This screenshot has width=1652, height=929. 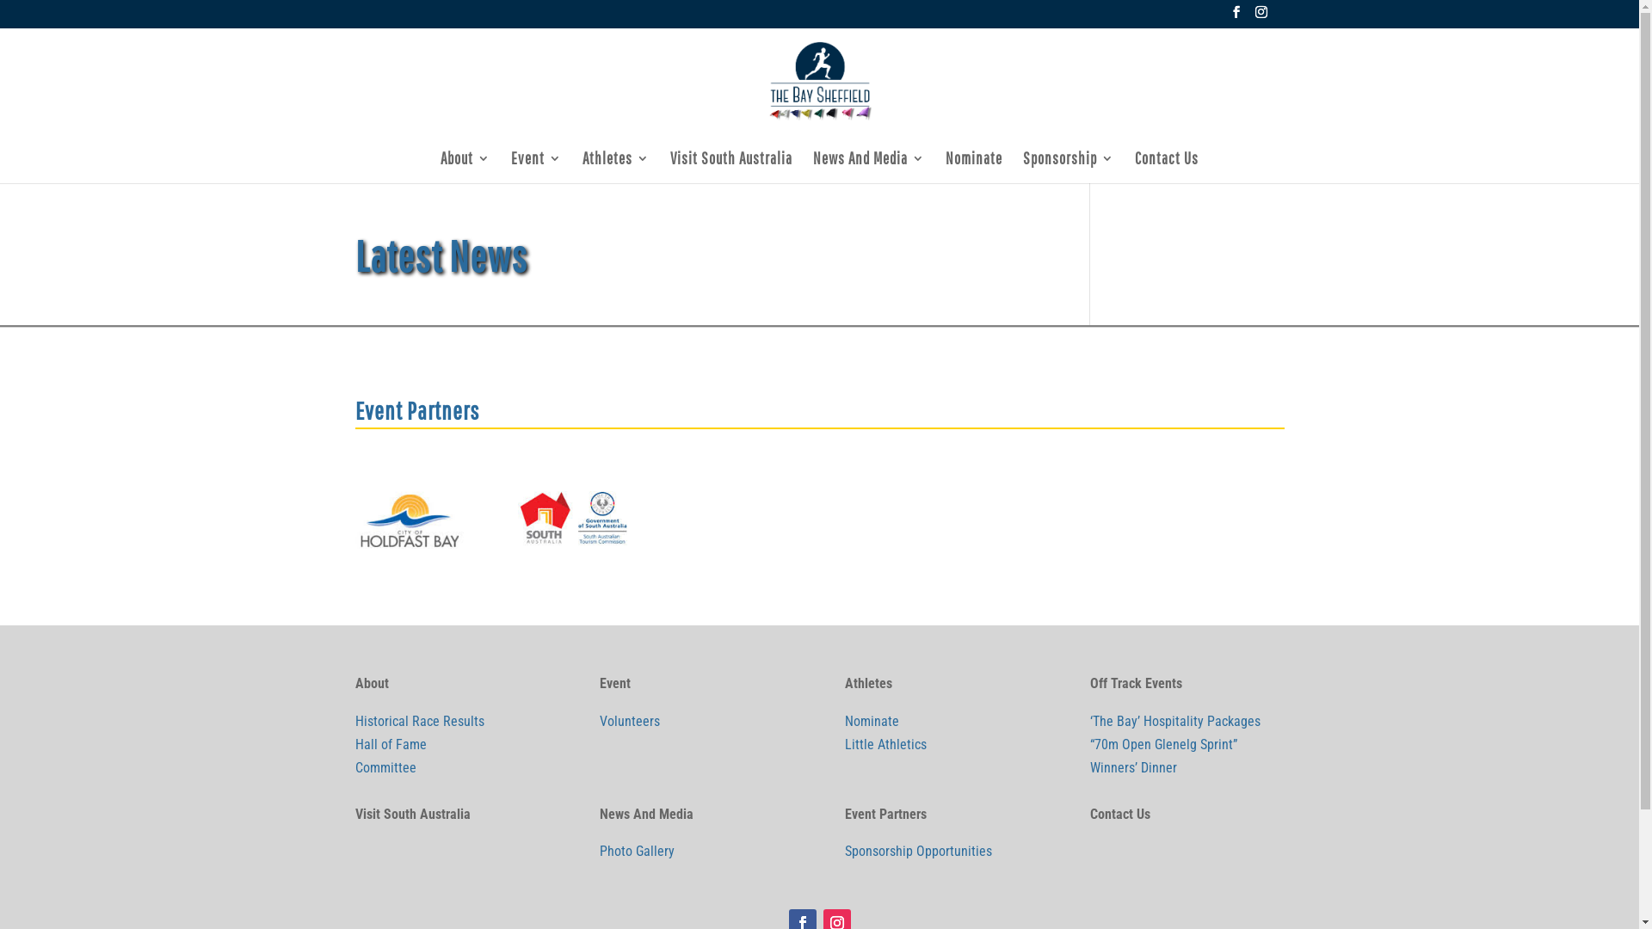 I want to click on Volunteers, so click(x=630, y=721).